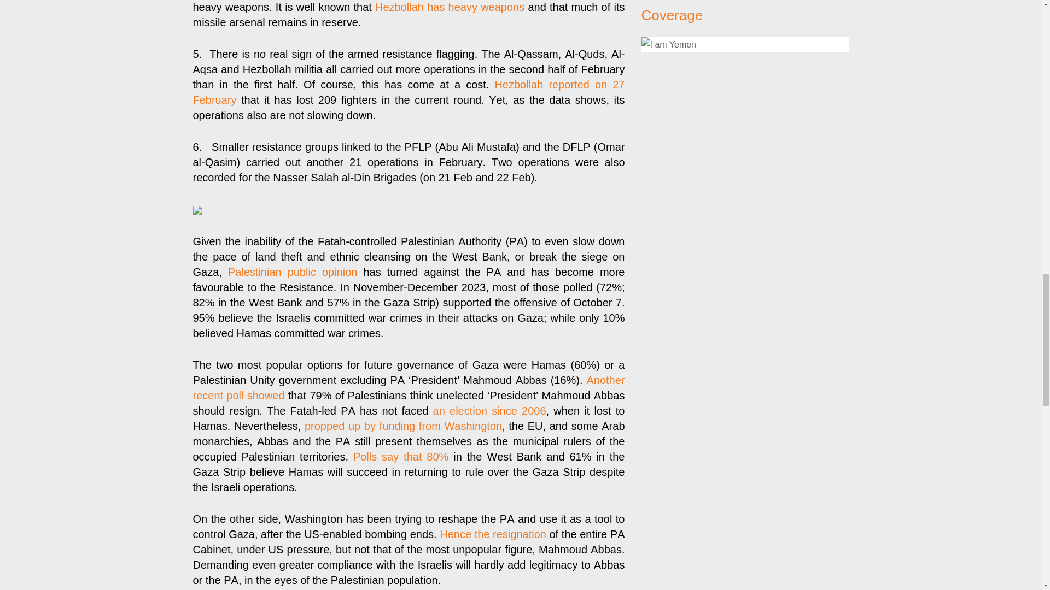  Describe the element at coordinates (668, 19) in the screenshot. I see `I am Yemen` at that location.